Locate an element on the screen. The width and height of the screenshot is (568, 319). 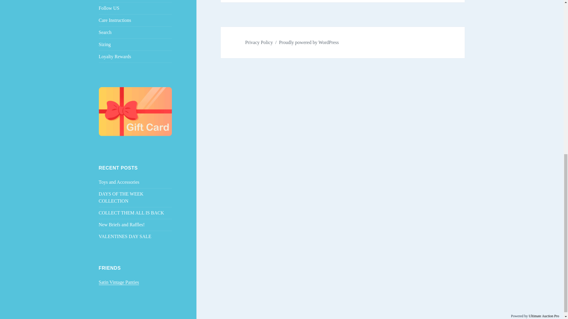
Toys and Accessories is located at coordinates (119, 182).